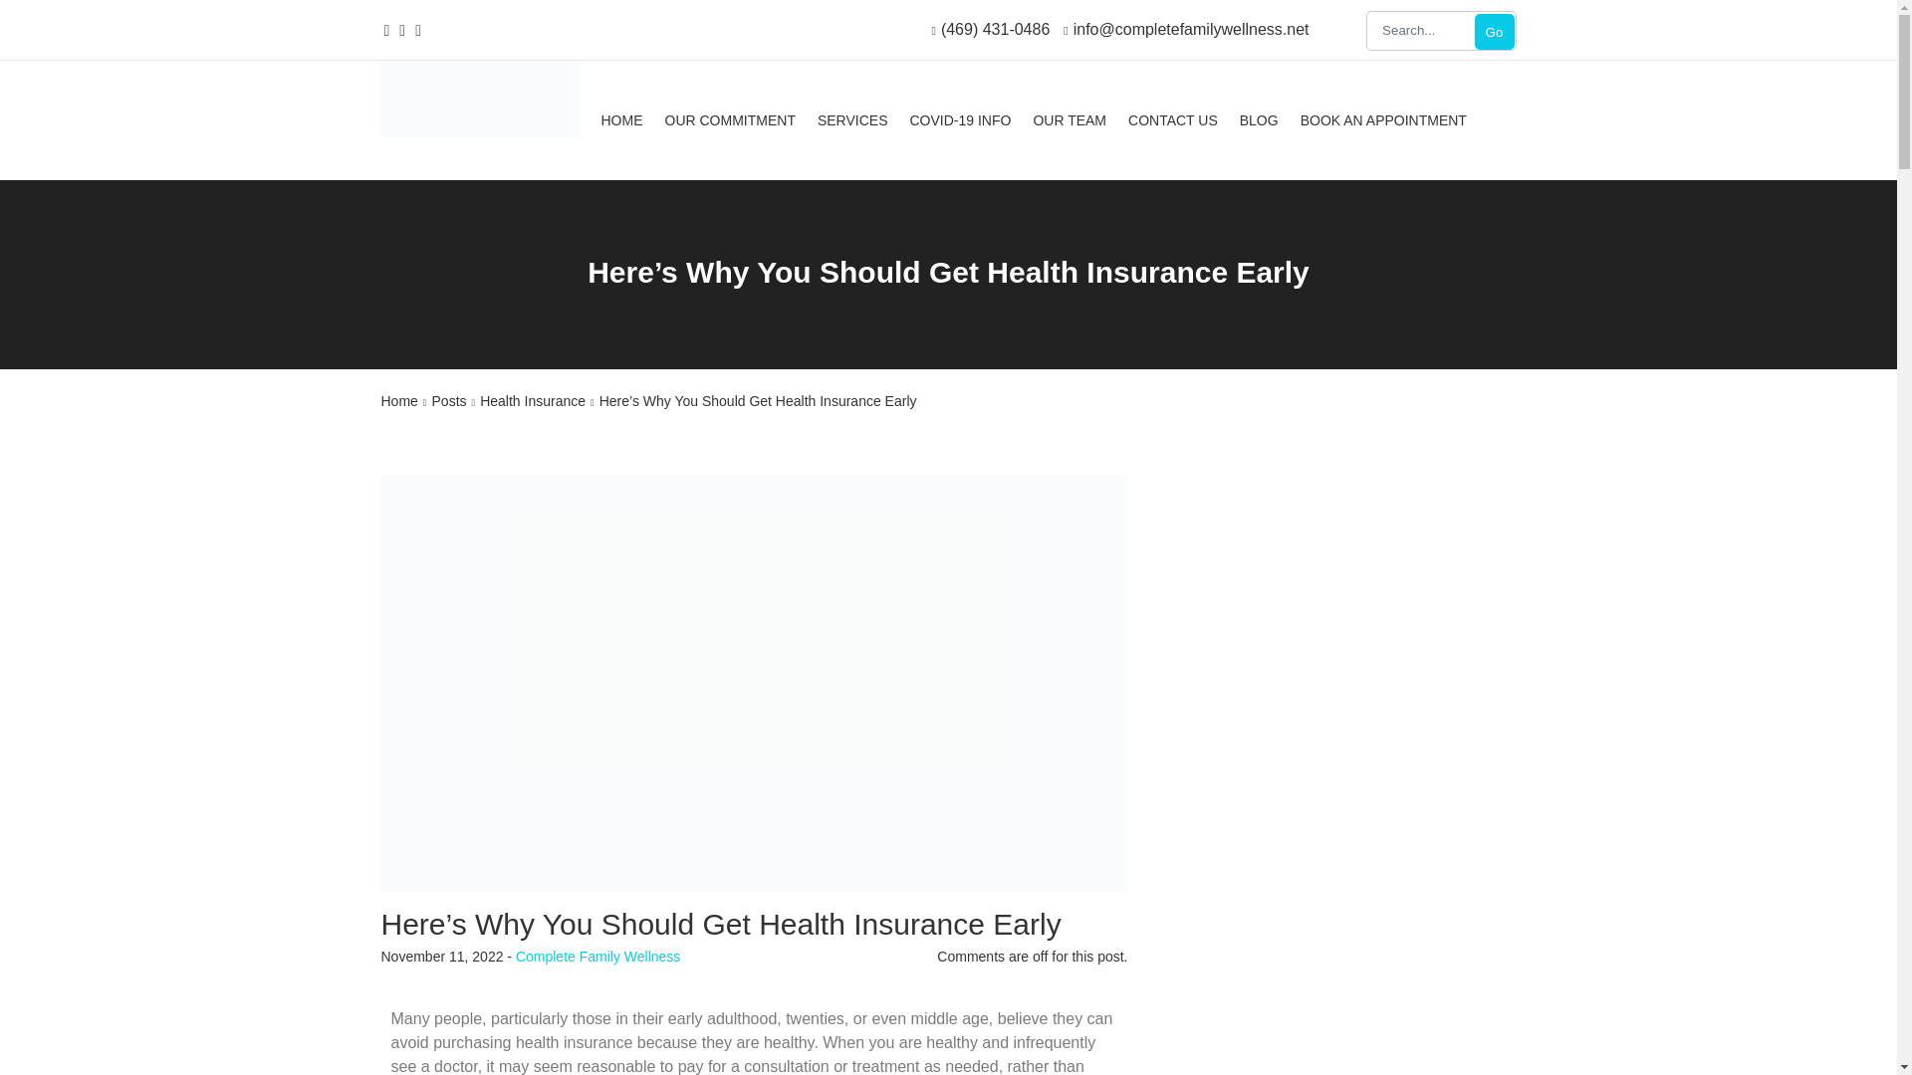 This screenshot has height=1075, width=1912. What do you see at coordinates (415, 28) in the screenshot?
I see `Instagram` at bounding box center [415, 28].